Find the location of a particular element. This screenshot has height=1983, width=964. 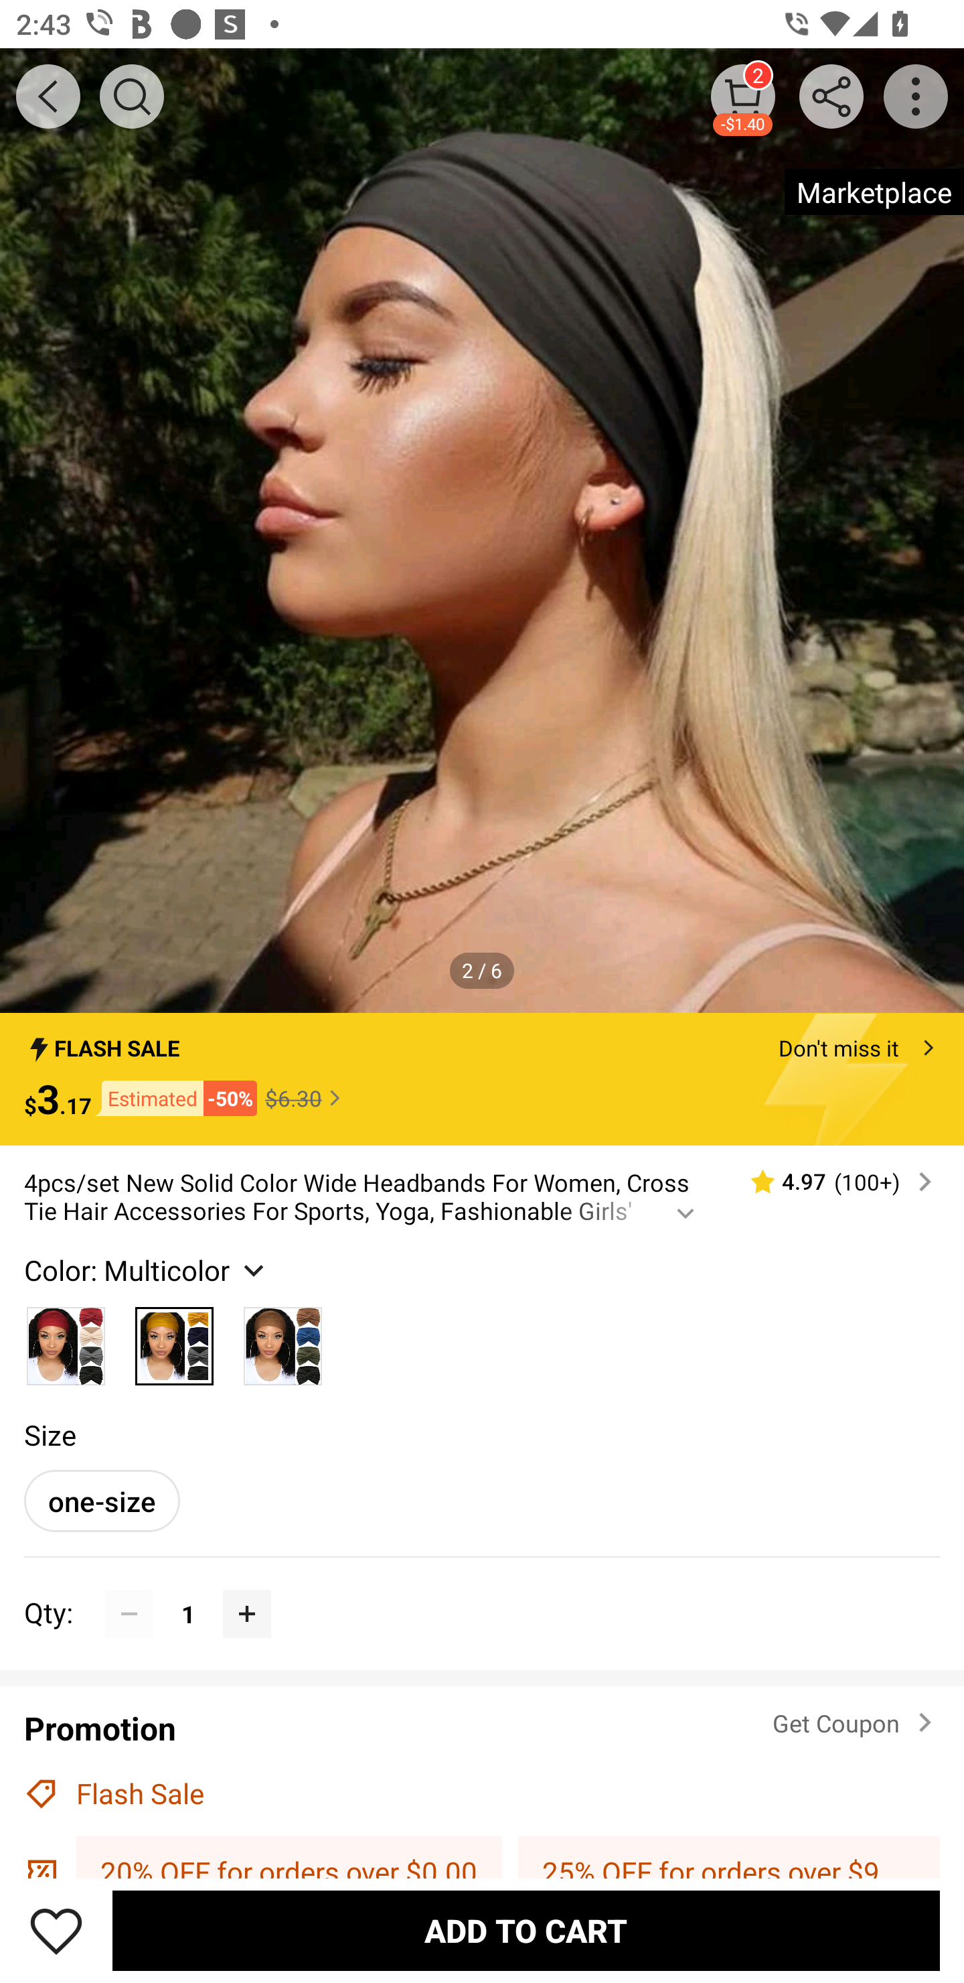

2 -$1.40 is located at coordinates (743, 96).